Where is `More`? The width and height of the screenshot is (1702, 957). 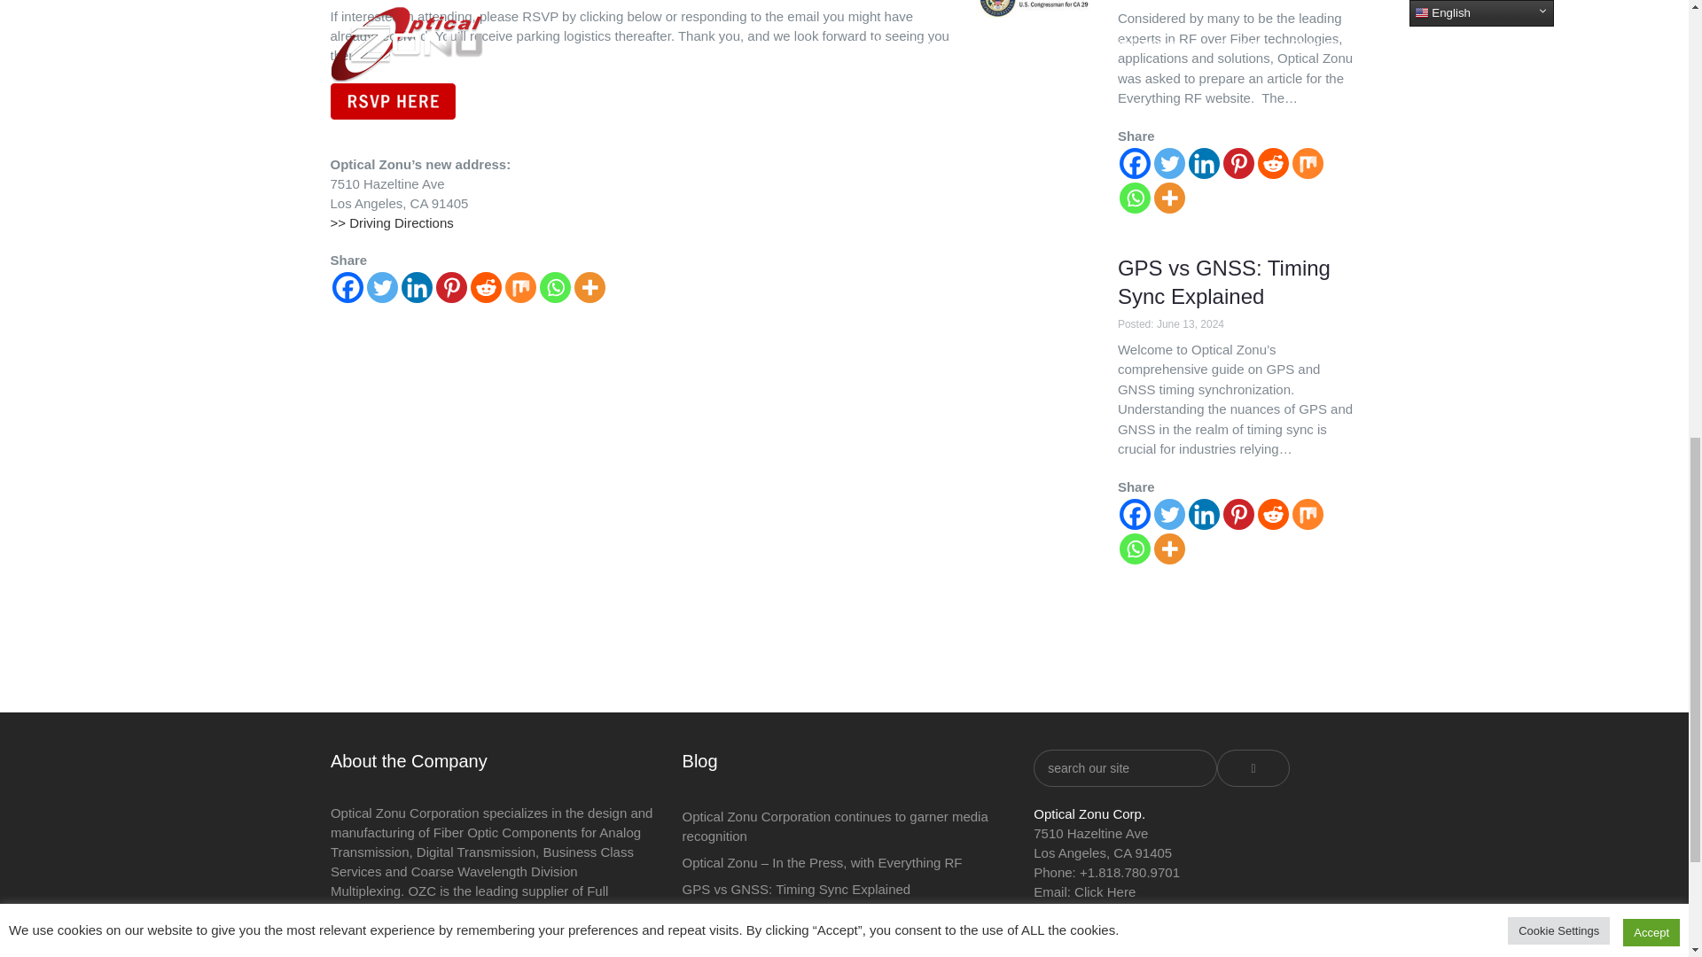
More is located at coordinates (590, 287).